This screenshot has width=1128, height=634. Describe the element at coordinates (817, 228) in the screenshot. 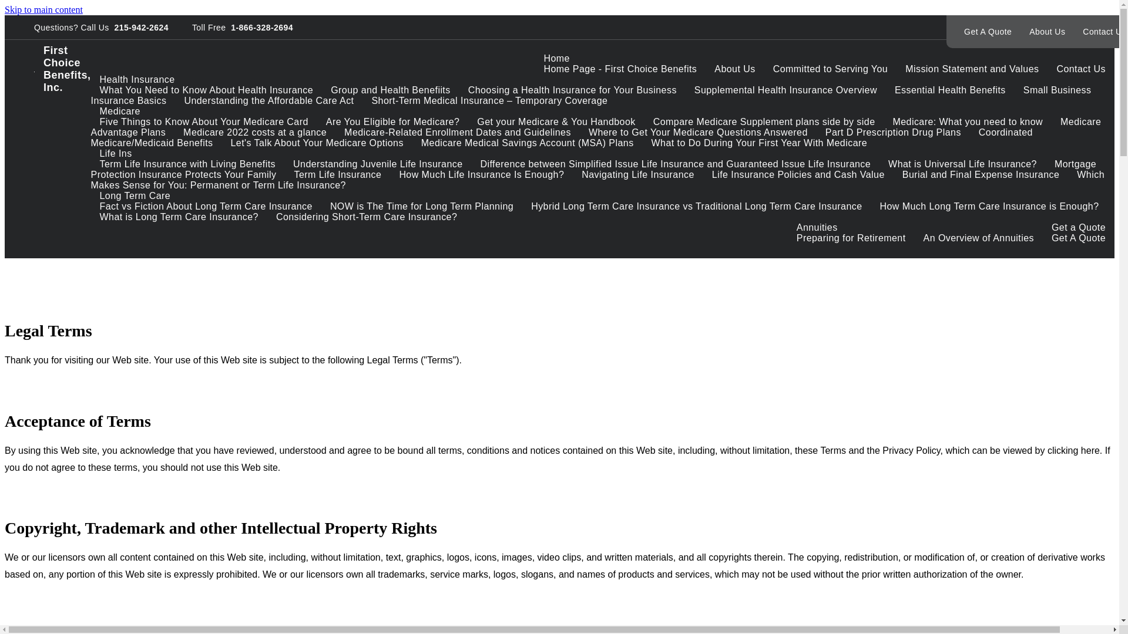

I see `Annuities` at that location.